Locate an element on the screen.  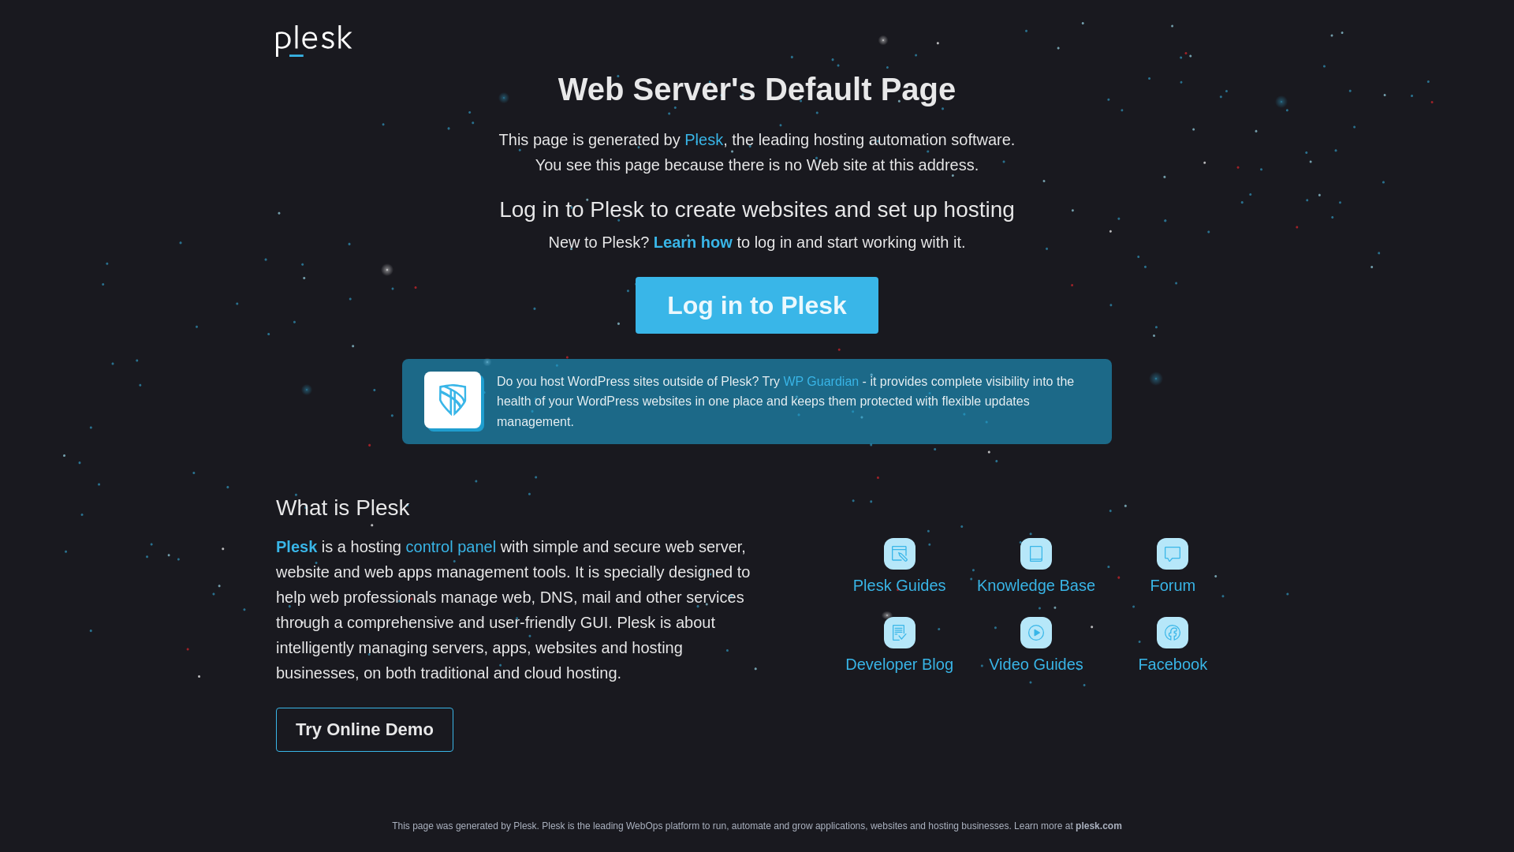
Log in to Plesk is located at coordinates (757, 305).